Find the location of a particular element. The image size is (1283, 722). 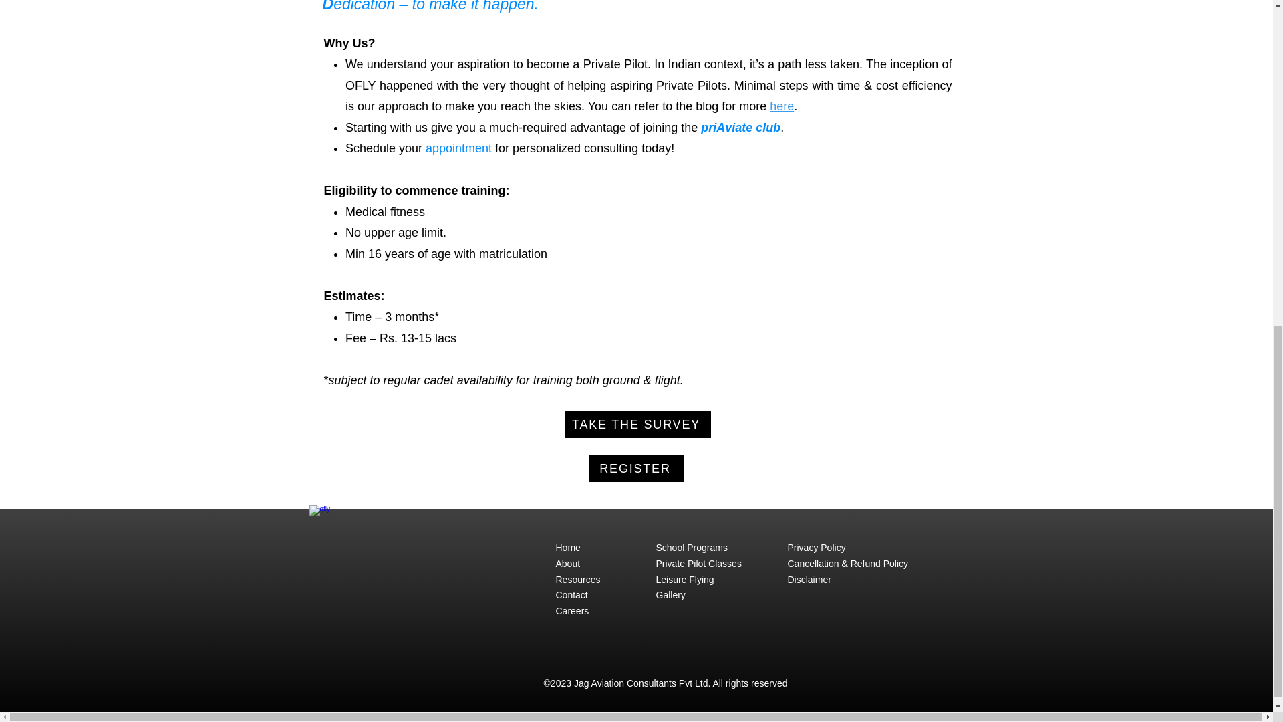

appointment is located at coordinates (458, 148).